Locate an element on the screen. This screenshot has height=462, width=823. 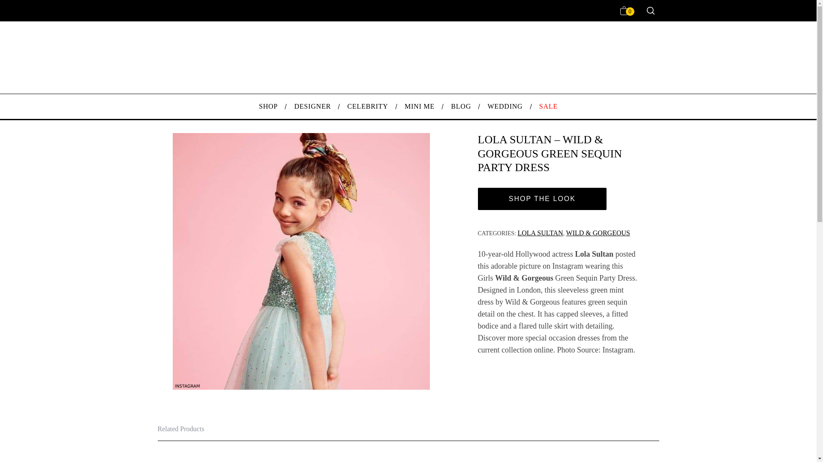
BLOG is located at coordinates (460, 106).